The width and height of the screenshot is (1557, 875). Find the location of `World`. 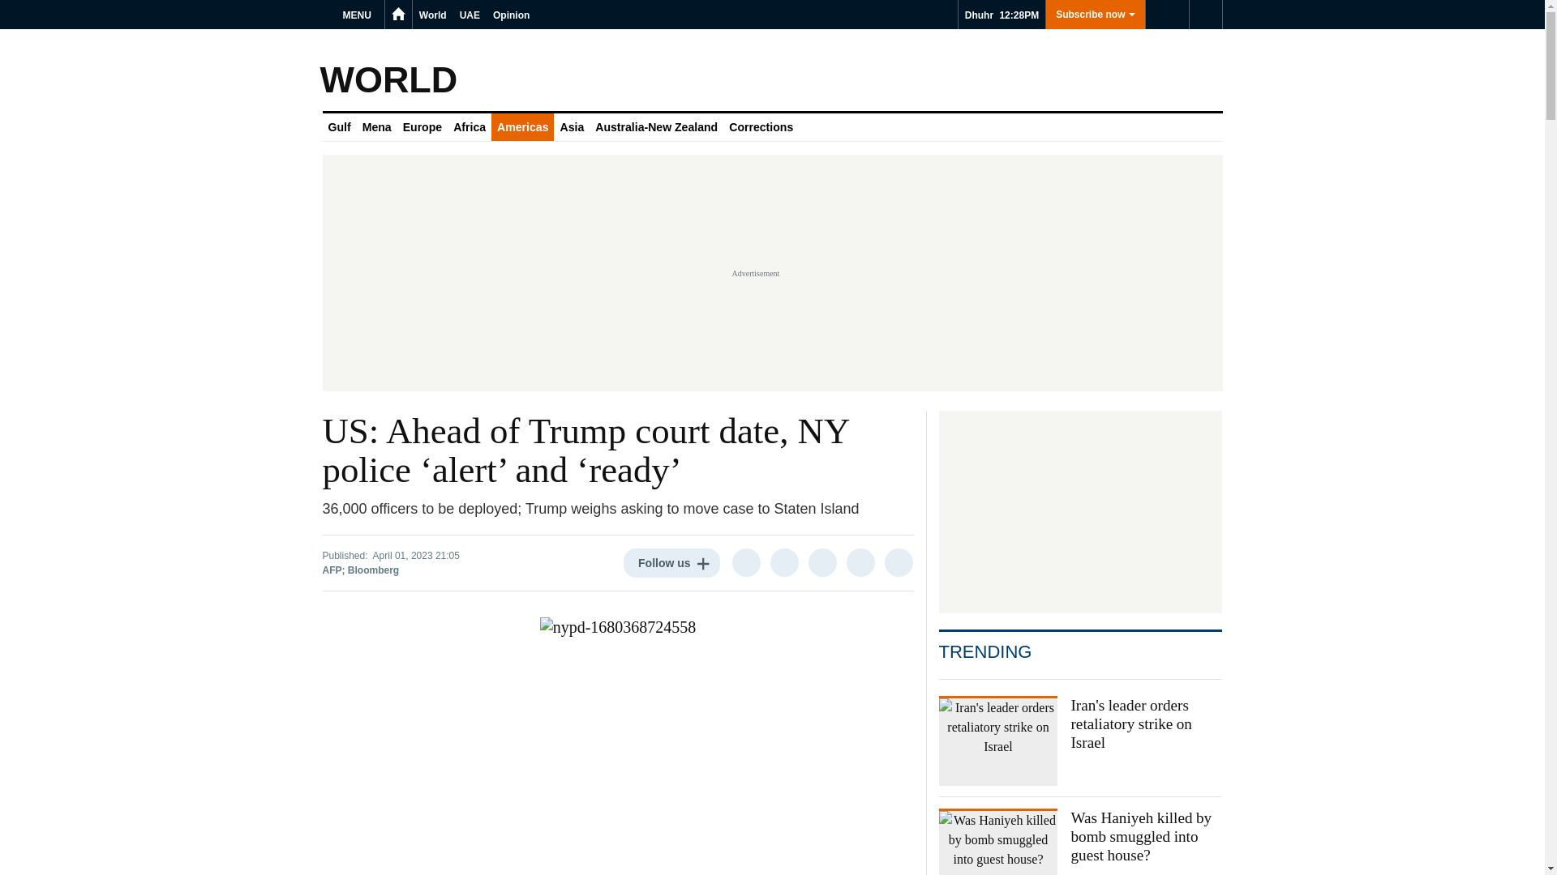

World is located at coordinates (432, 15).